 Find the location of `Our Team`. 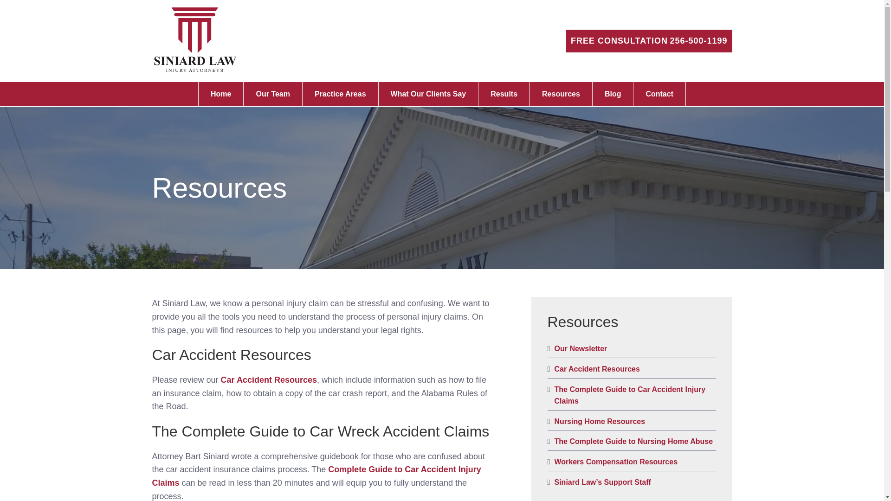

Our Team is located at coordinates (273, 94).